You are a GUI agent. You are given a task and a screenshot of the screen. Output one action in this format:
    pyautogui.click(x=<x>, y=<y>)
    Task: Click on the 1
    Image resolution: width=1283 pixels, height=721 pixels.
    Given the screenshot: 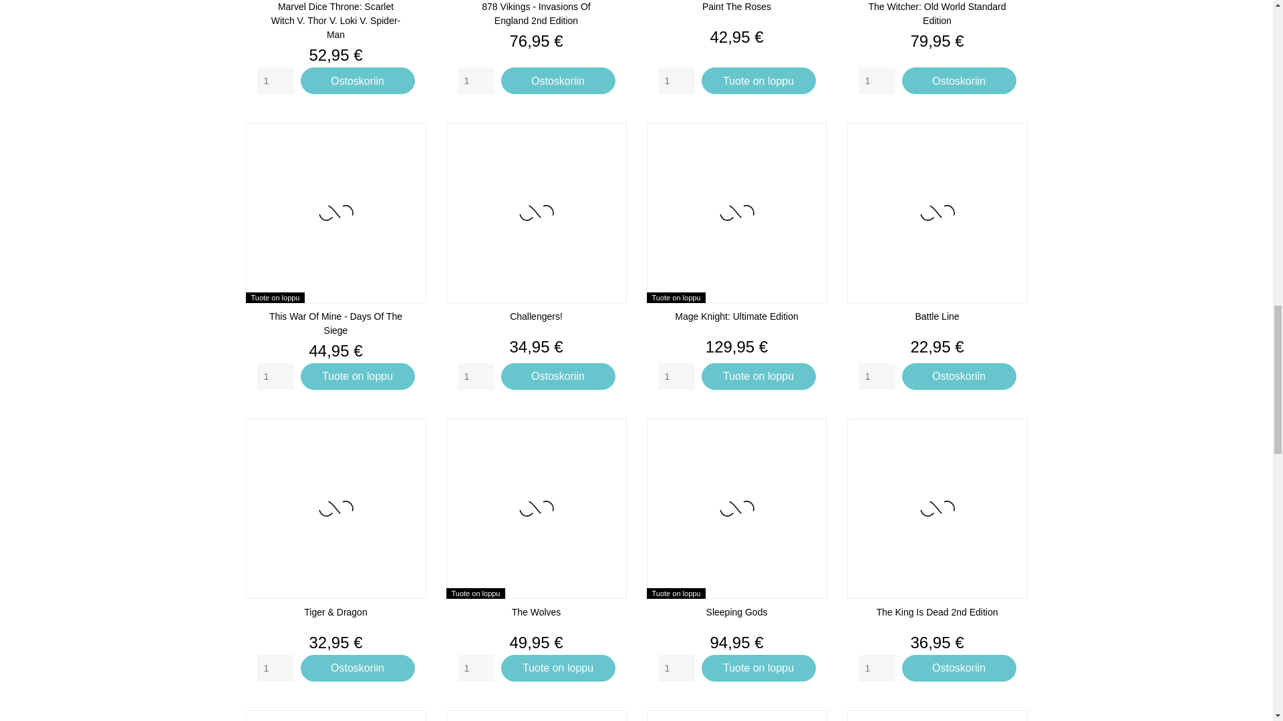 What is the action you would take?
    pyautogui.click(x=876, y=81)
    